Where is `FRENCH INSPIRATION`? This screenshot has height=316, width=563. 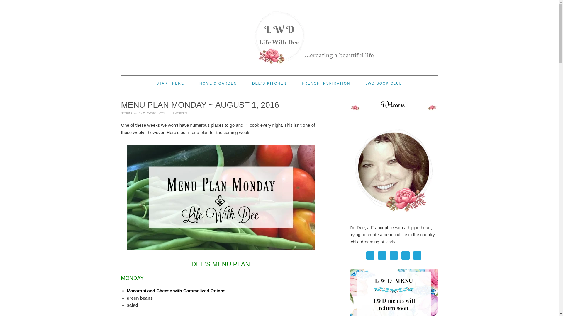 FRENCH INSPIRATION is located at coordinates (326, 83).